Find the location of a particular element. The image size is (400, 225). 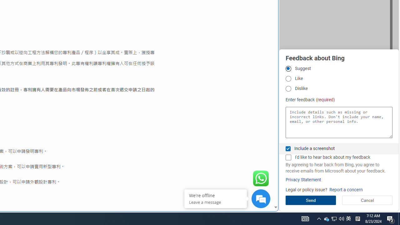

Like is located at coordinates (288, 79).